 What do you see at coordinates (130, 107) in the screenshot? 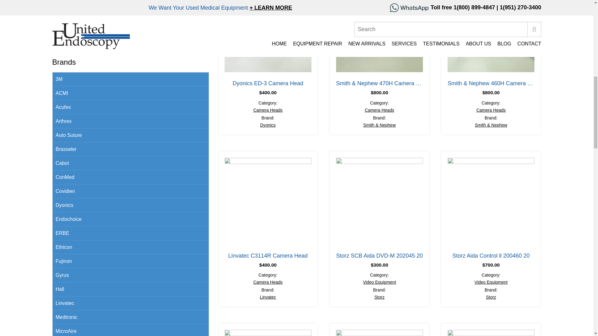
I see `Go to Acufex` at bounding box center [130, 107].